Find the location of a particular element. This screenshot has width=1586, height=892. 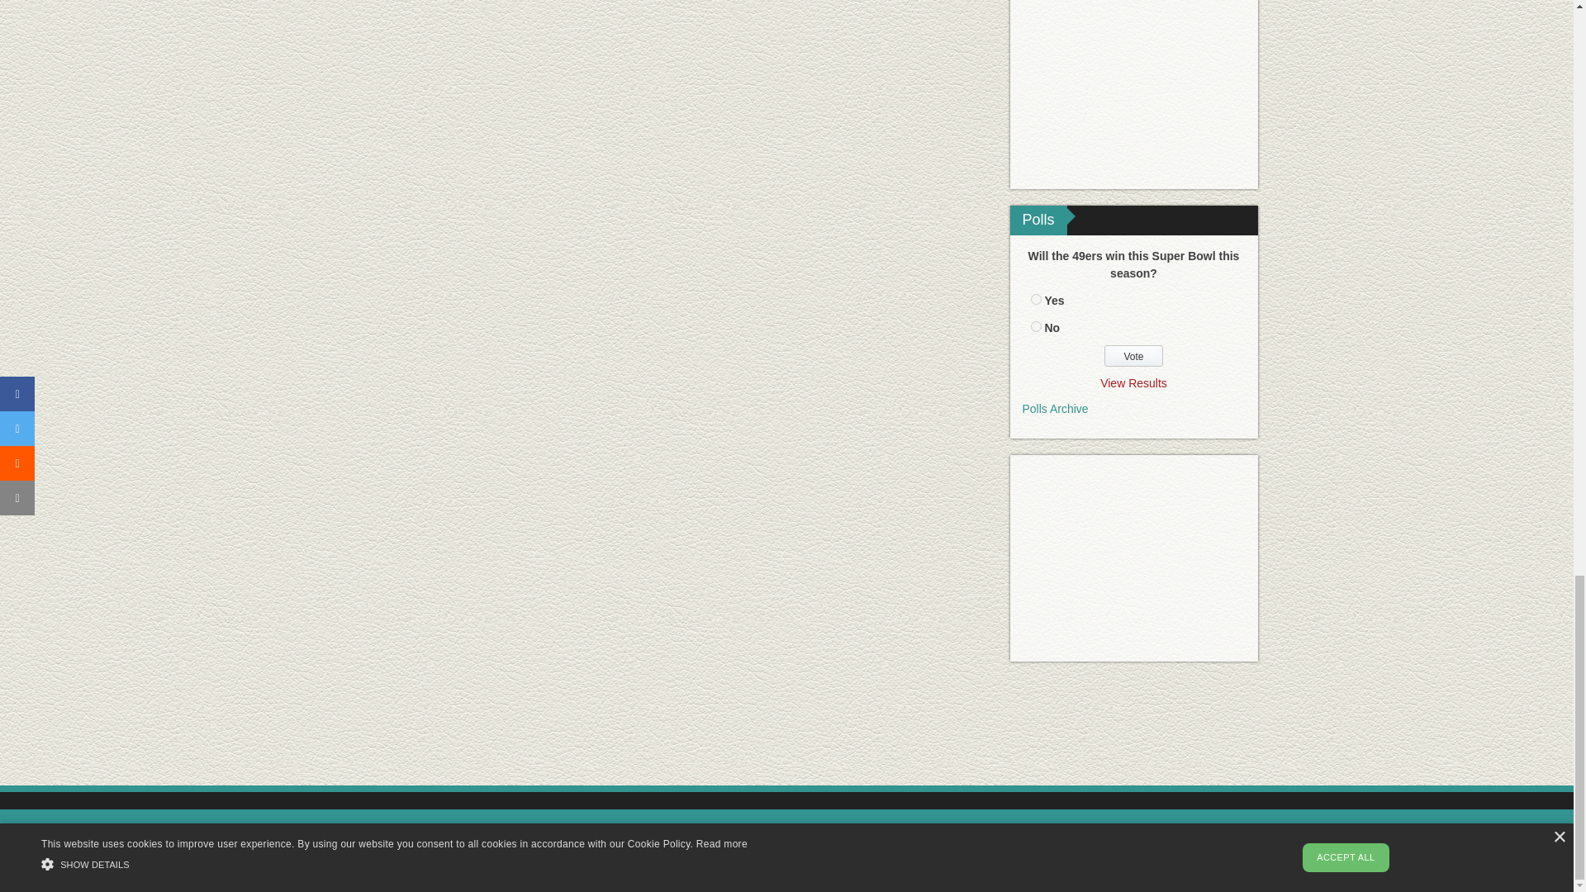

Privacy is located at coordinates (645, 875).